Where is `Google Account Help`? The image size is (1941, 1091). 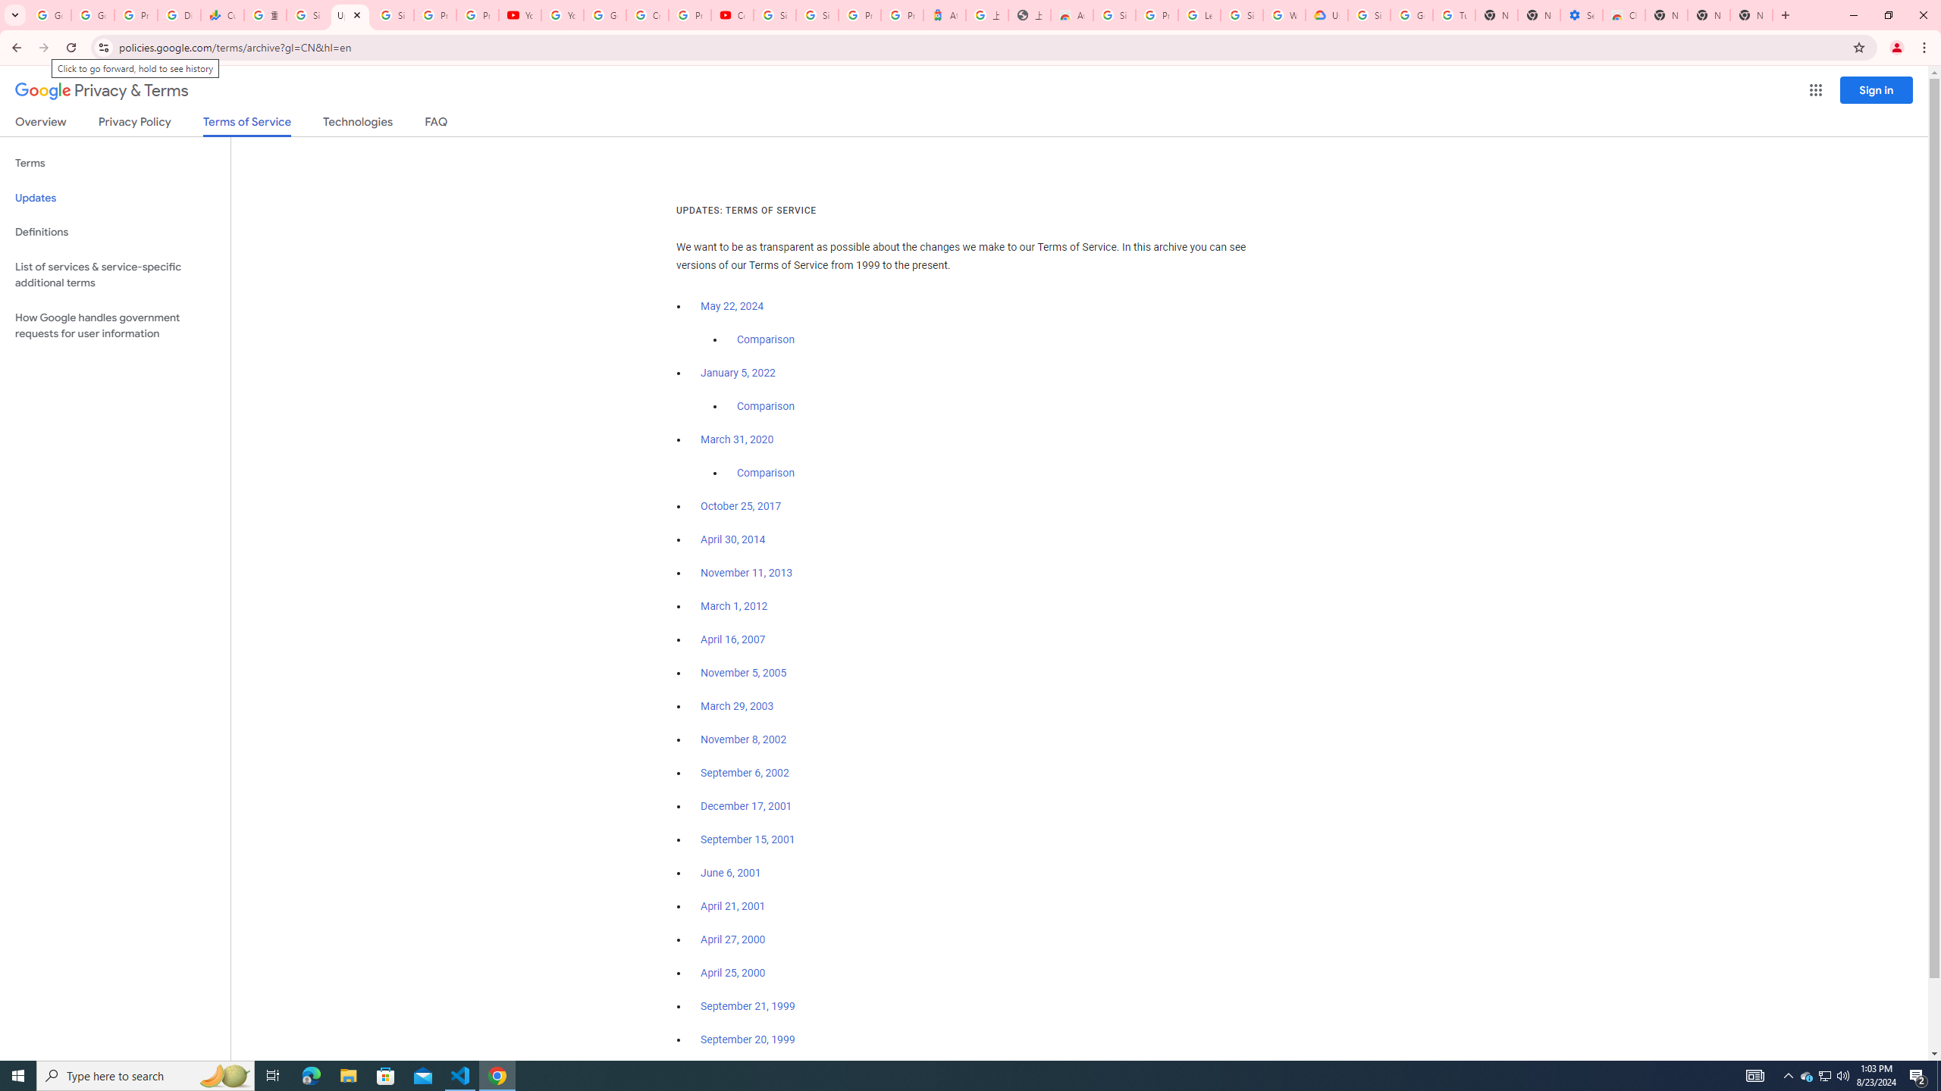 Google Account Help is located at coordinates (604, 15).